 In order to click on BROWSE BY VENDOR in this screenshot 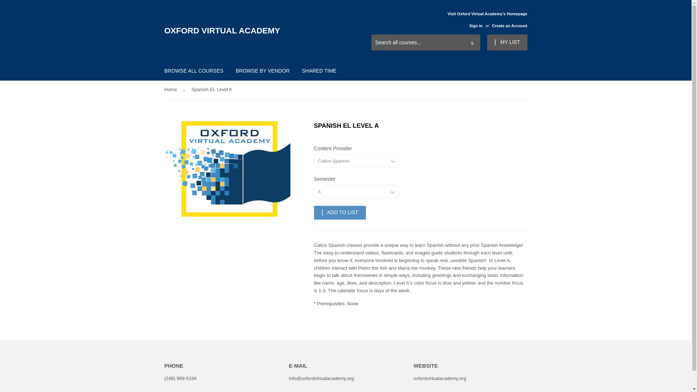, I will do `click(262, 70)`.